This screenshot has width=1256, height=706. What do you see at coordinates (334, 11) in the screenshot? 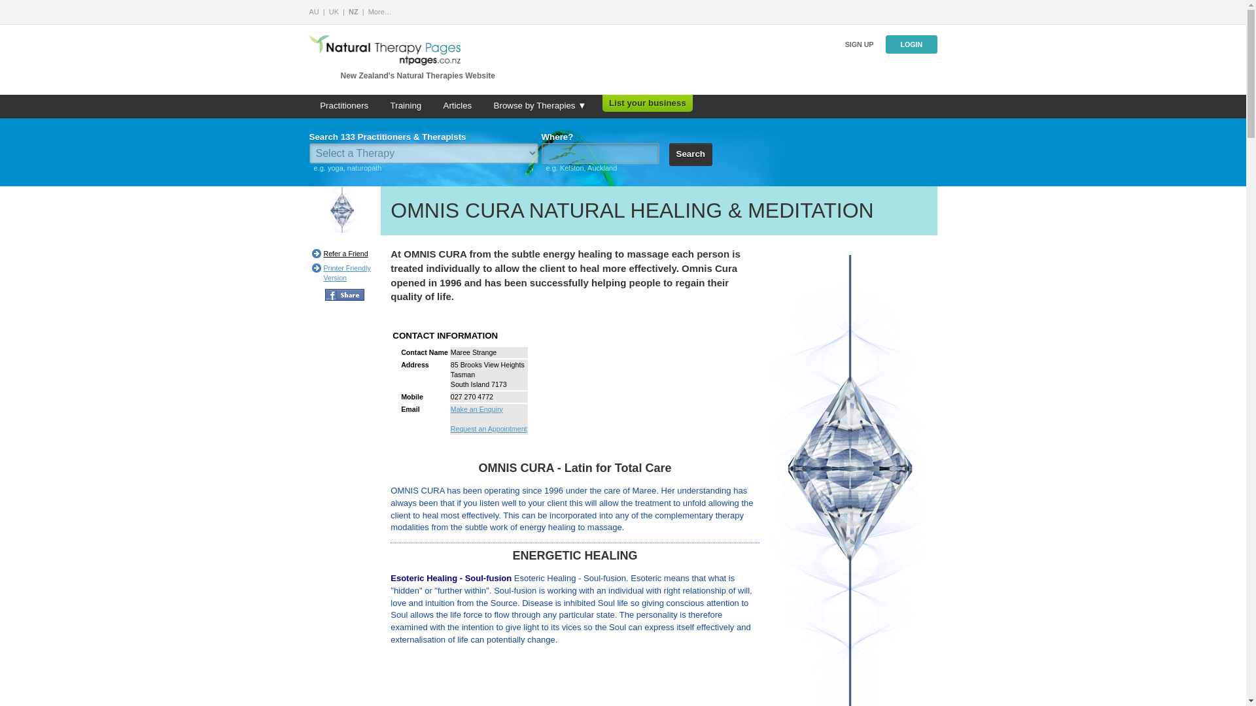
I see `Natural Therapy Pages UK` at bounding box center [334, 11].